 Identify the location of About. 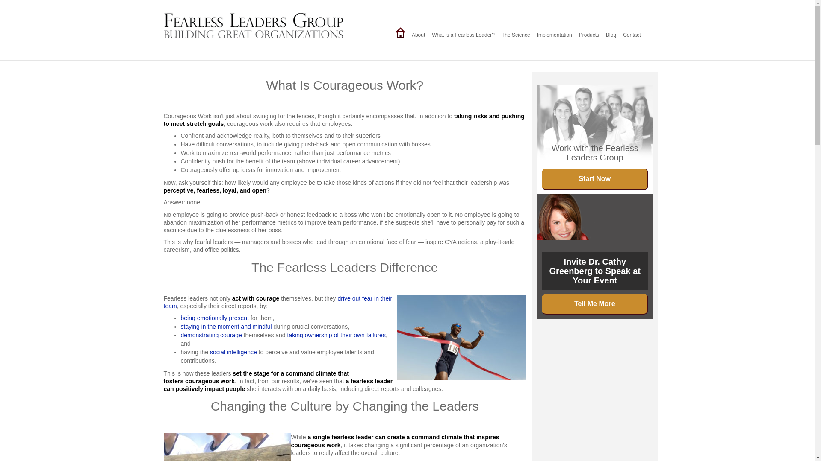
(418, 35).